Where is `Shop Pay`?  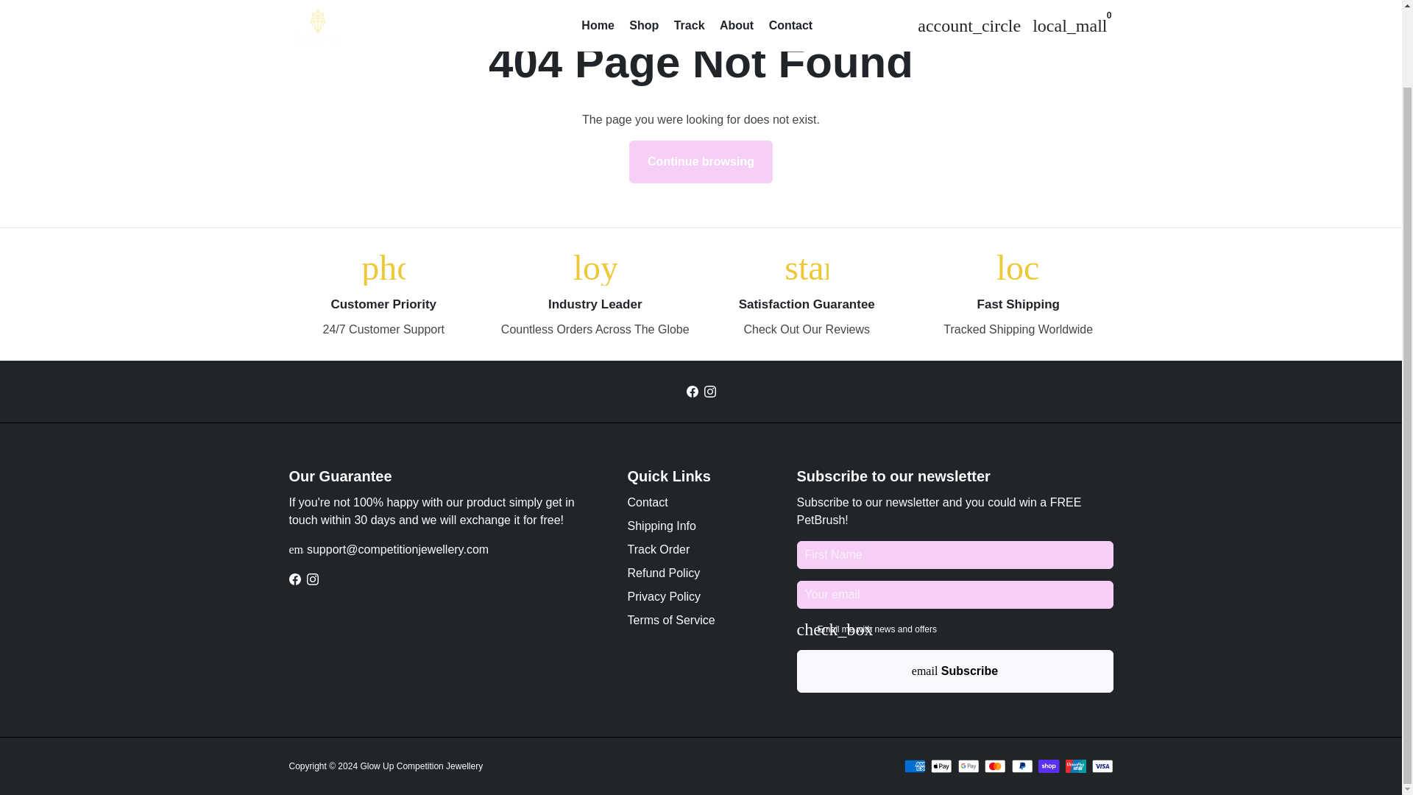
Shop Pay is located at coordinates (1049, 766).